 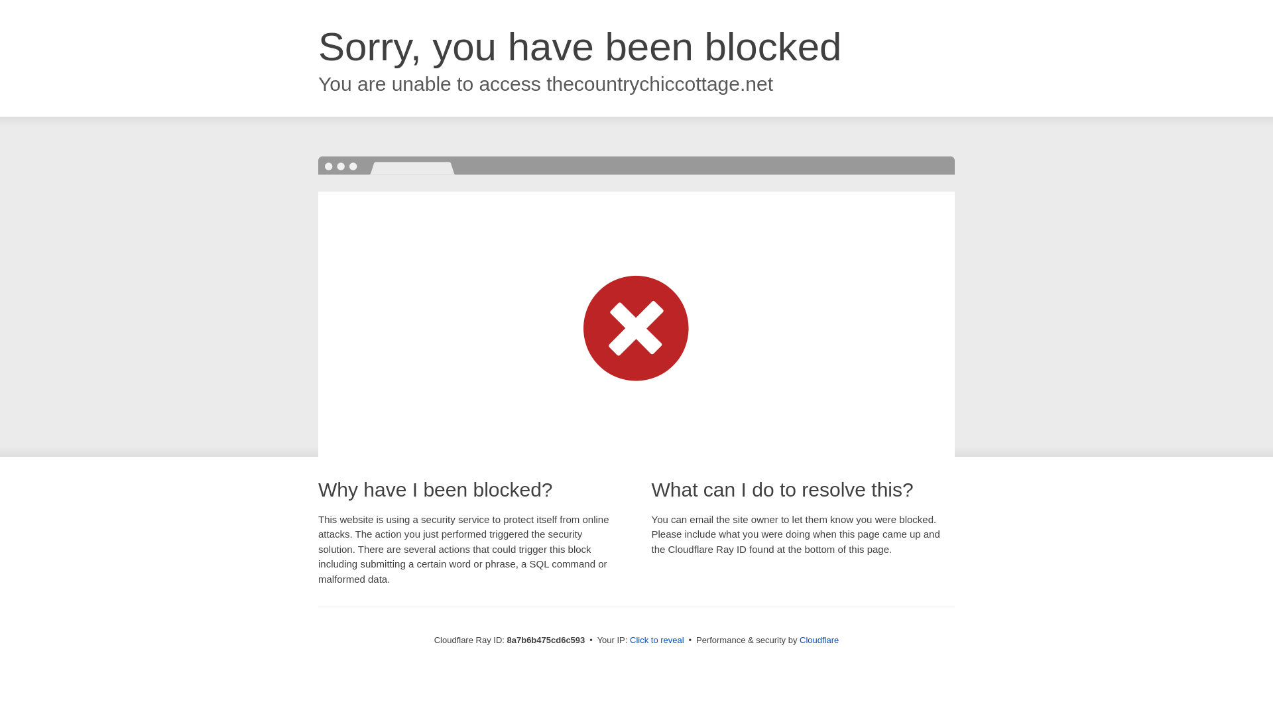 I want to click on Click to reveal, so click(x=657, y=640).